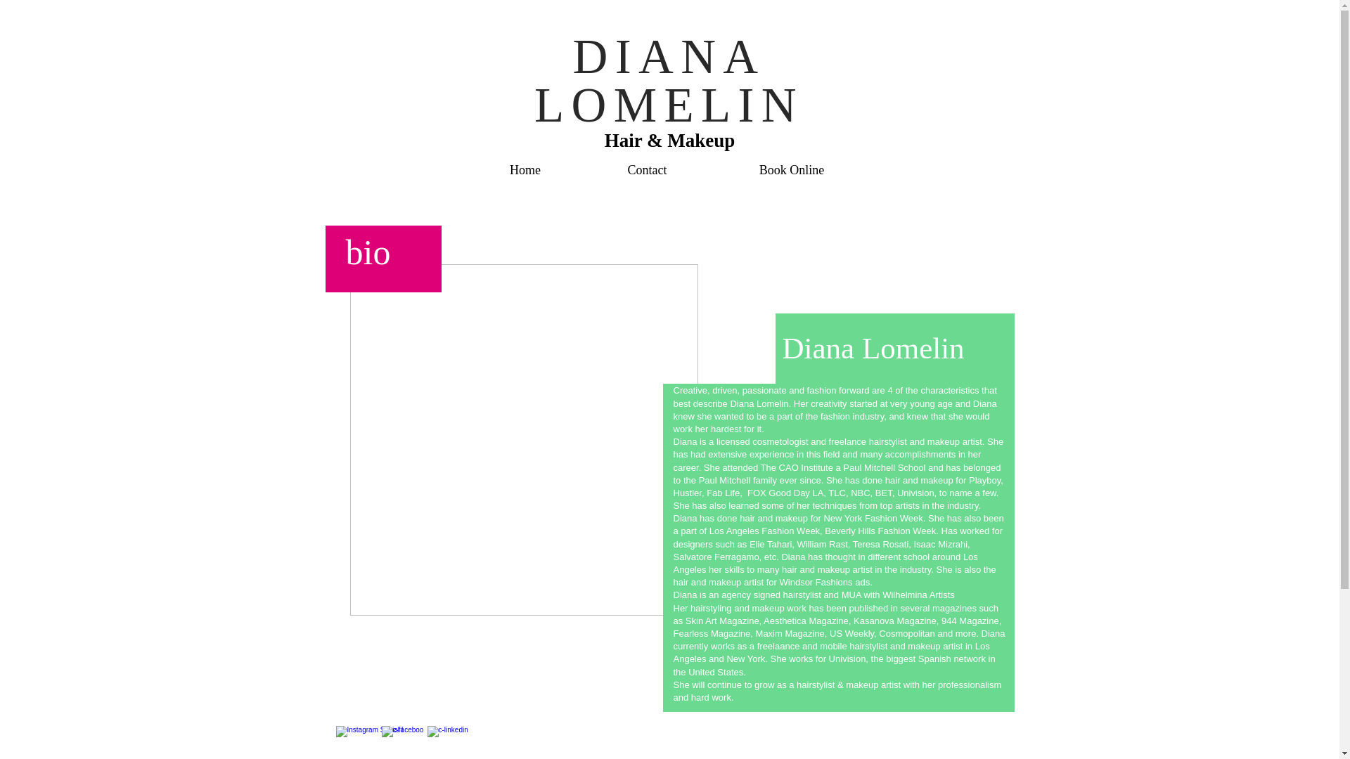  I want to click on Book Online, so click(792, 170).